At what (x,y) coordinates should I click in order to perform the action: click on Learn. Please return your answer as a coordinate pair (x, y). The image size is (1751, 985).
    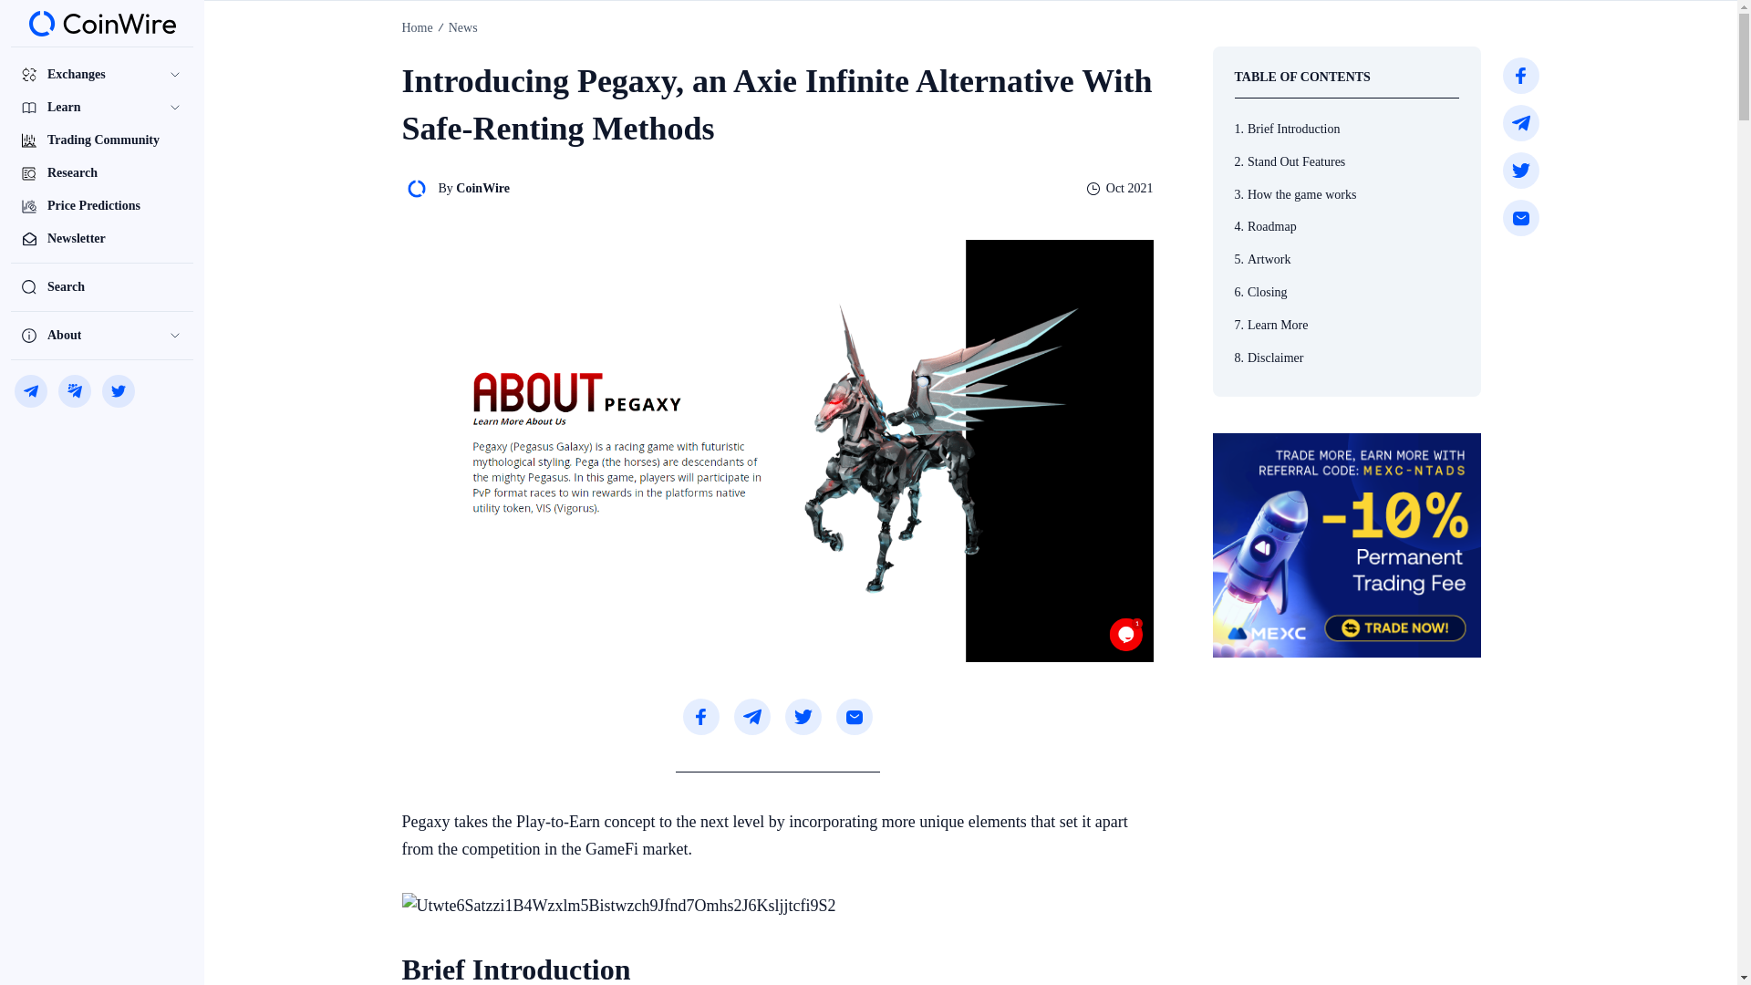
    Looking at the image, I should click on (101, 108).